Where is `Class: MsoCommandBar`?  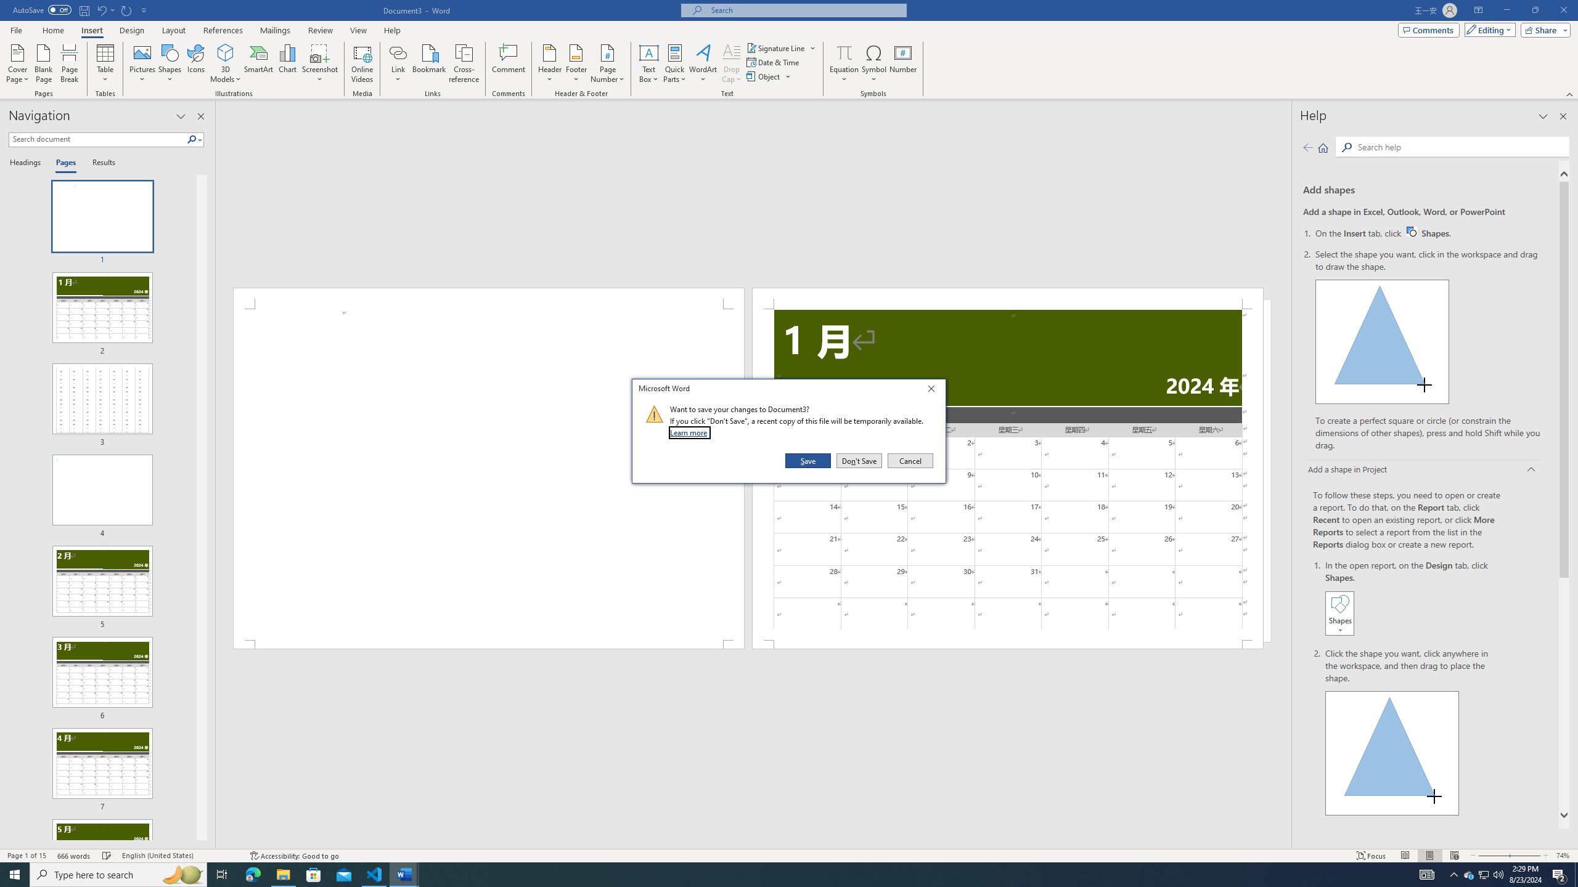
Class: MsoCommandBar is located at coordinates (789, 855).